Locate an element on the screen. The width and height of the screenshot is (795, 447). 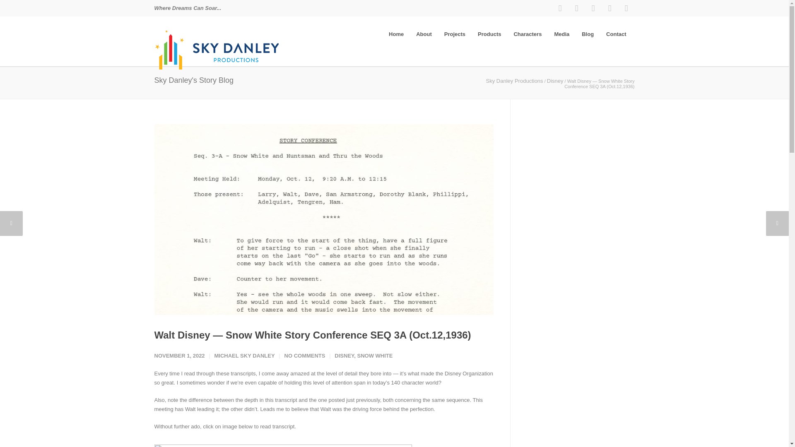
LinkedIn is located at coordinates (593, 8).